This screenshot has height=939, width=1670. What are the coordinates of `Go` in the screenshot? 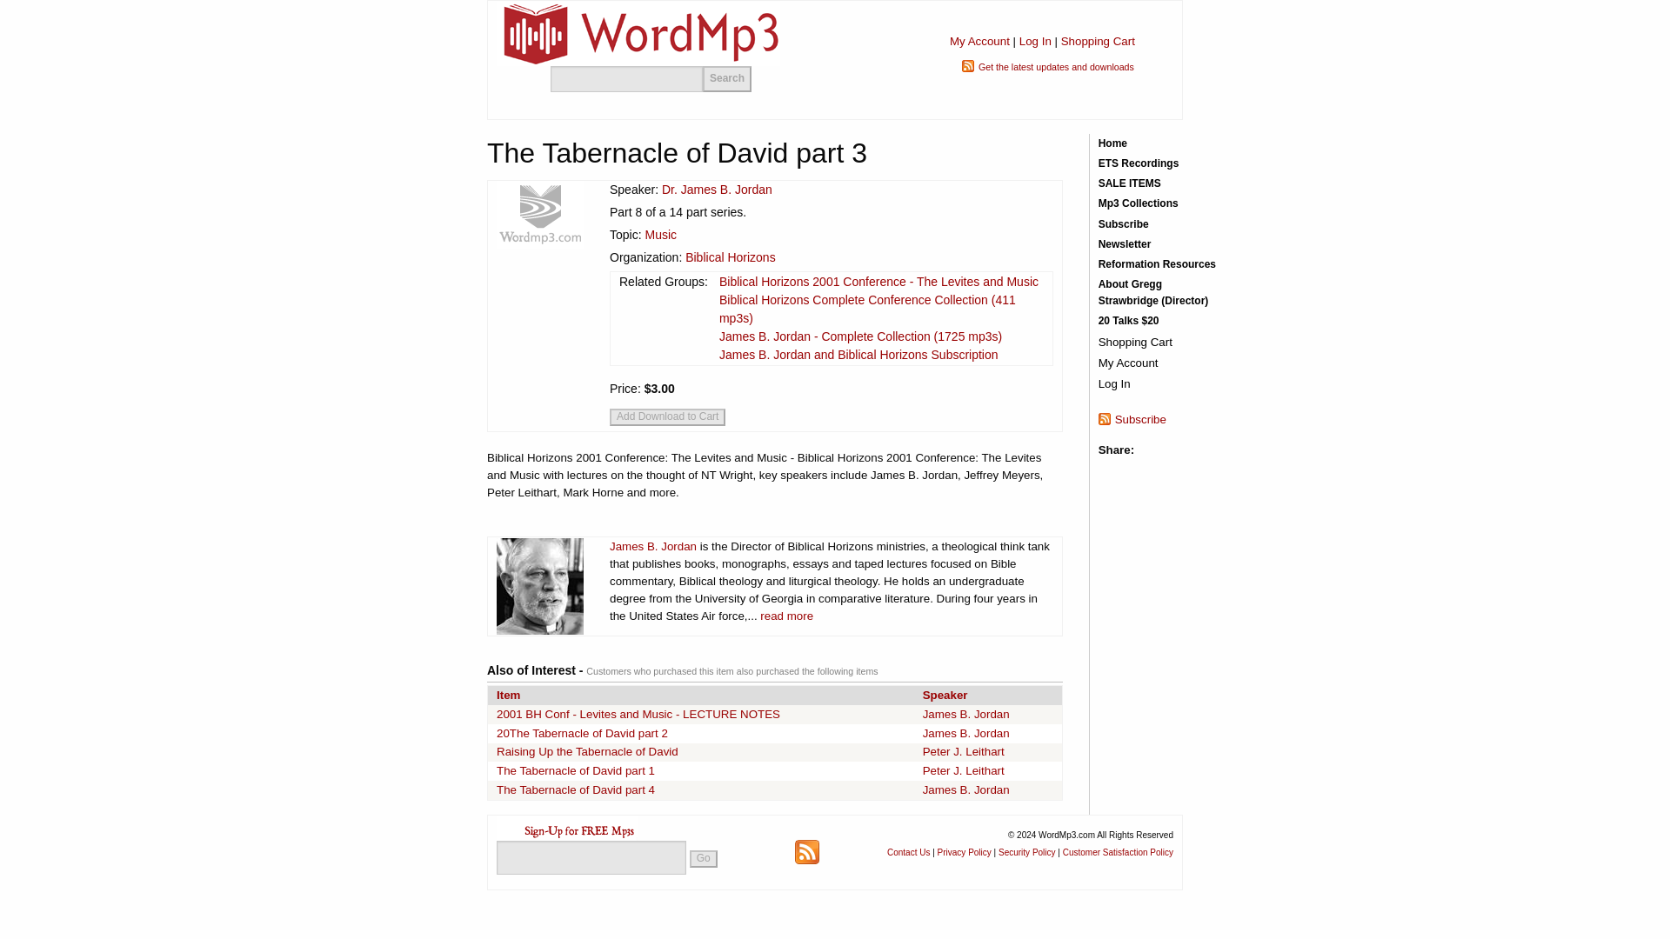 It's located at (703, 859).